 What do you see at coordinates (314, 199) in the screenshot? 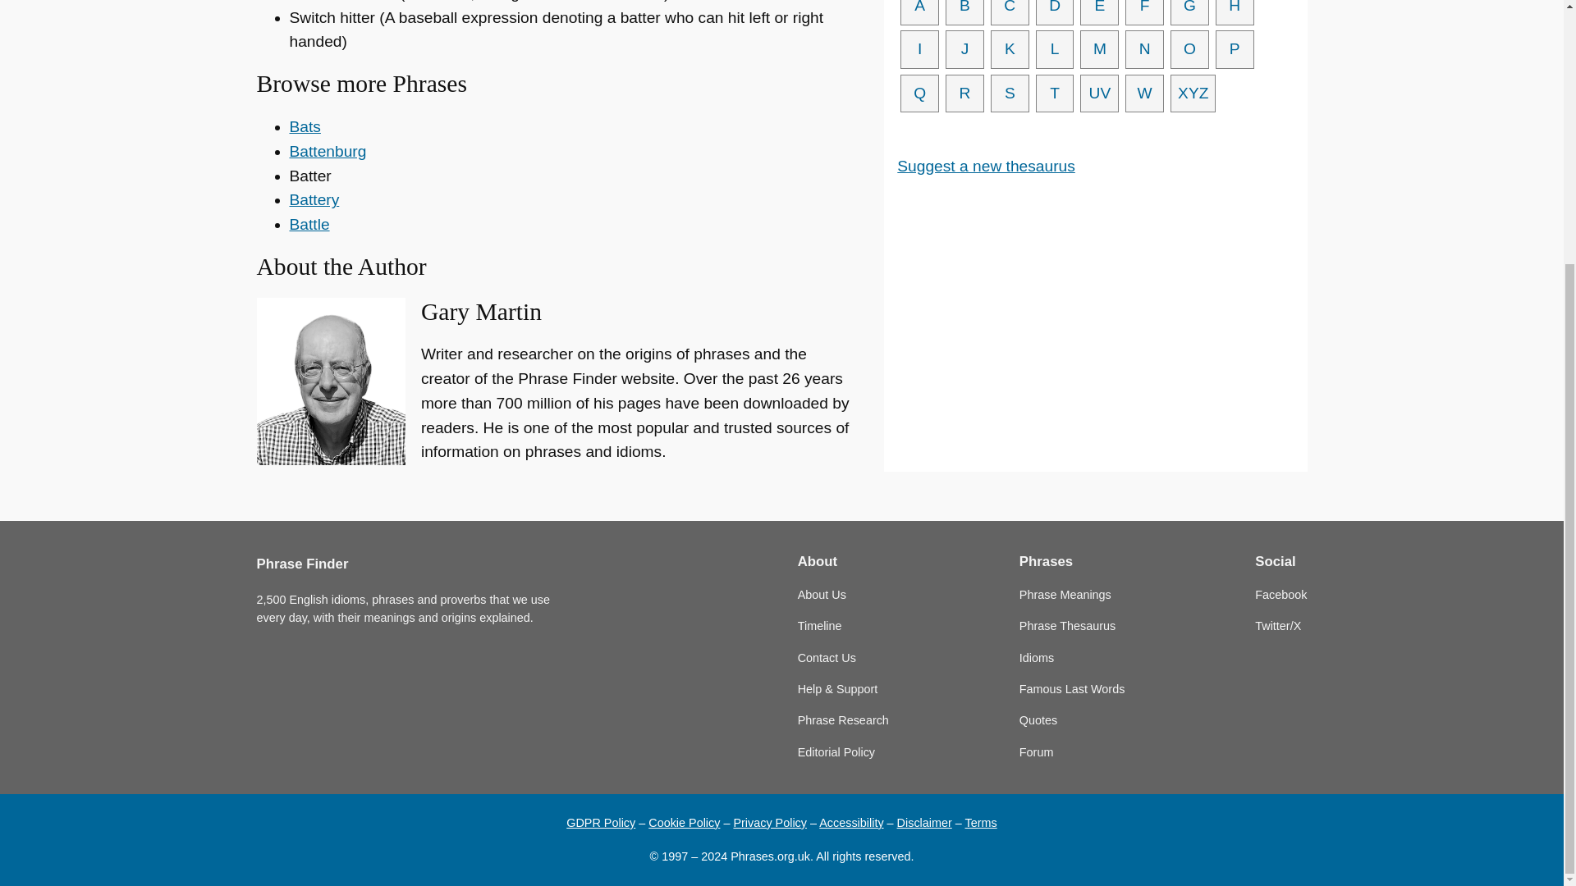
I see `Battery` at bounding box center [314, 199].